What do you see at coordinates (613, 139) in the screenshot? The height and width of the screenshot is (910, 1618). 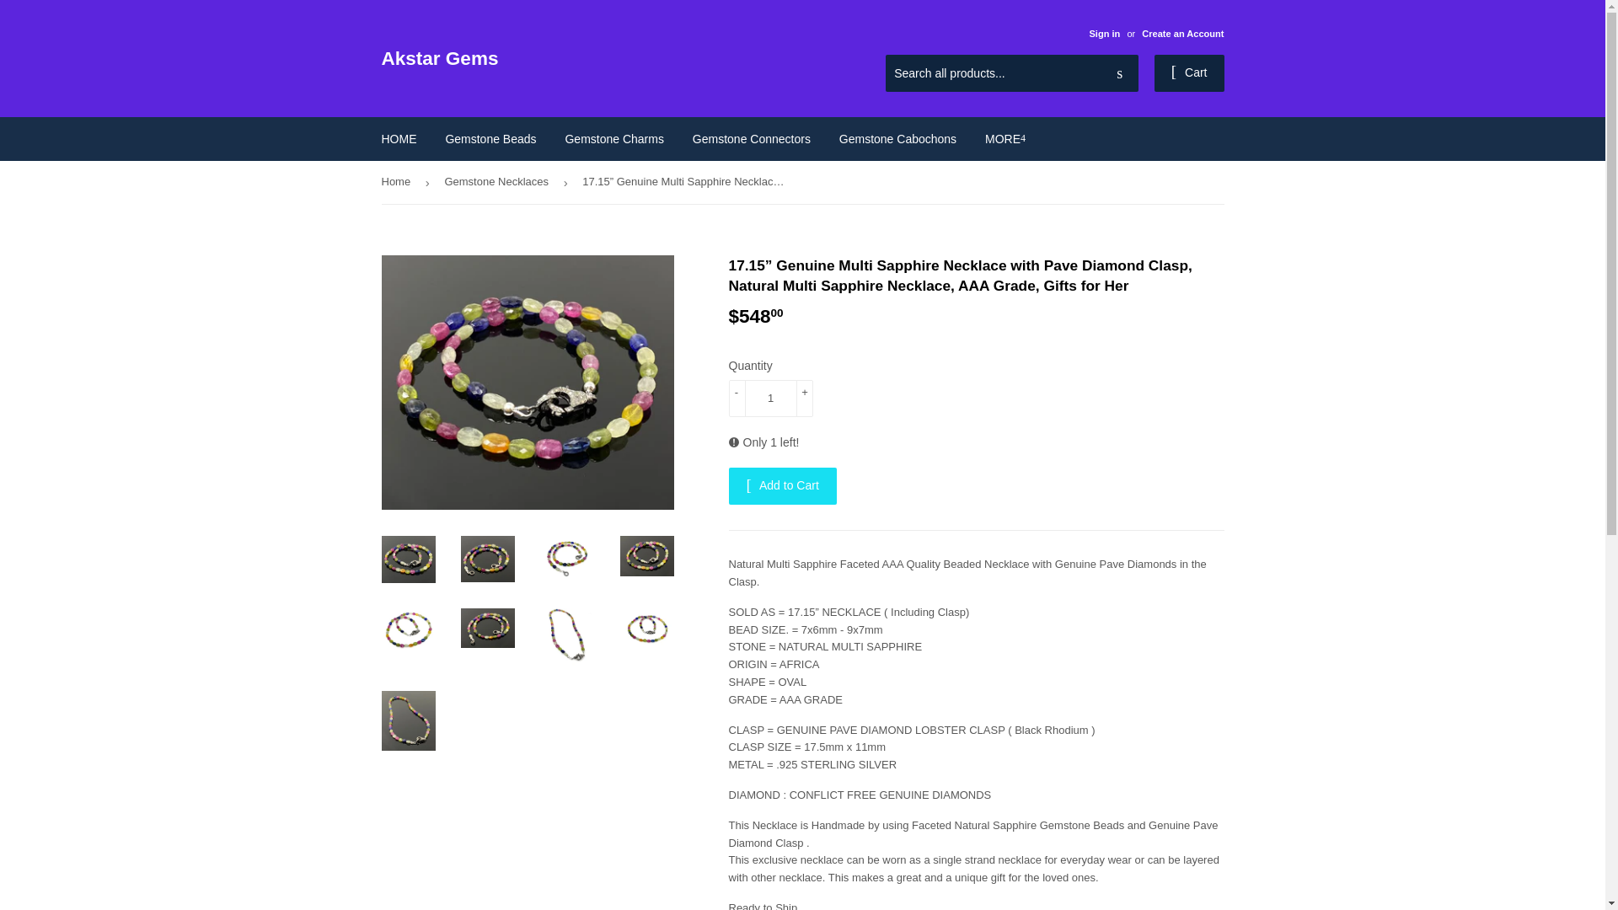 I see `Gemstone Charms` at bounding box center [613, 139].